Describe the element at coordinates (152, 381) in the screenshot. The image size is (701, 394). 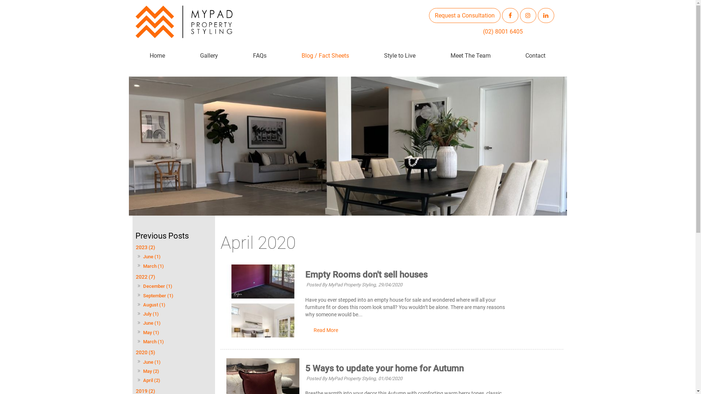
I see `April (2)` at that location.